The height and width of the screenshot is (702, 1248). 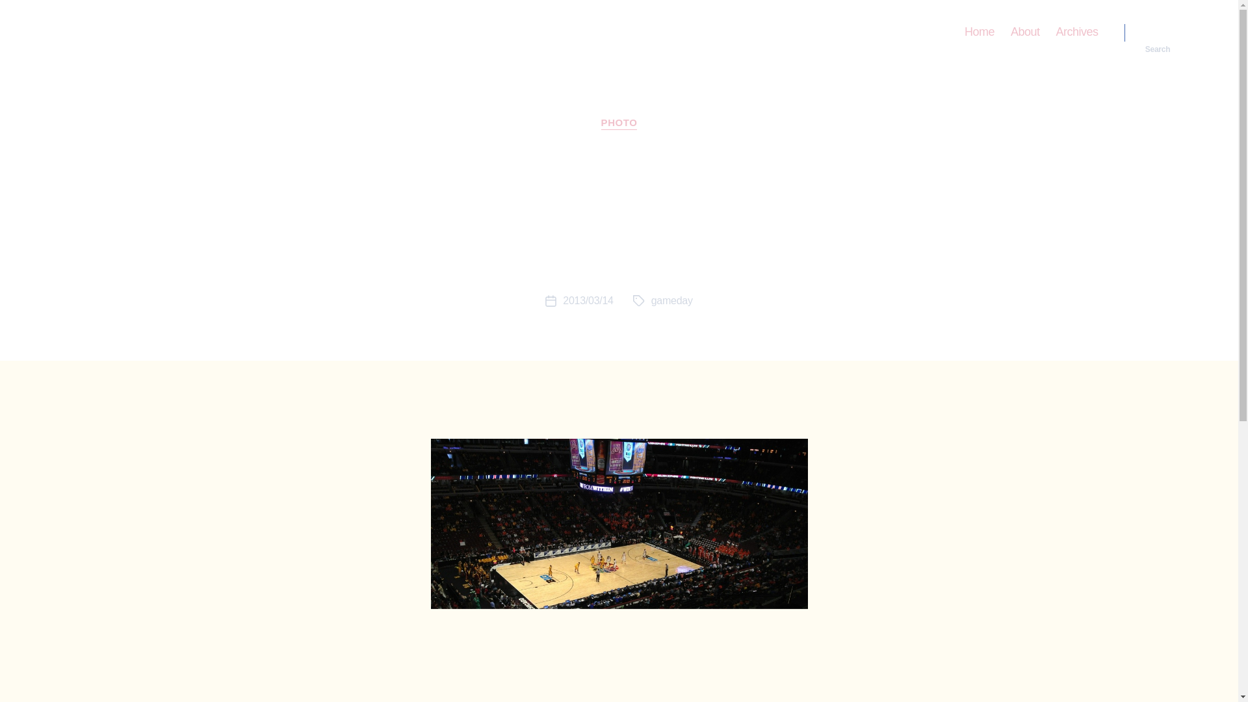 I want to click on Search, so click(x=1158, y=32).